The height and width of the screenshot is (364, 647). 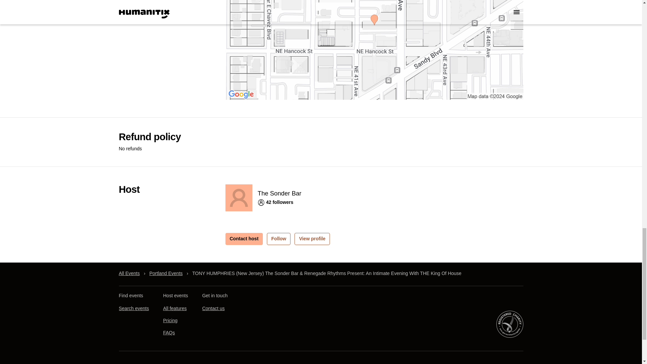 I want to click on Contact host, so click(x=244, y=239).